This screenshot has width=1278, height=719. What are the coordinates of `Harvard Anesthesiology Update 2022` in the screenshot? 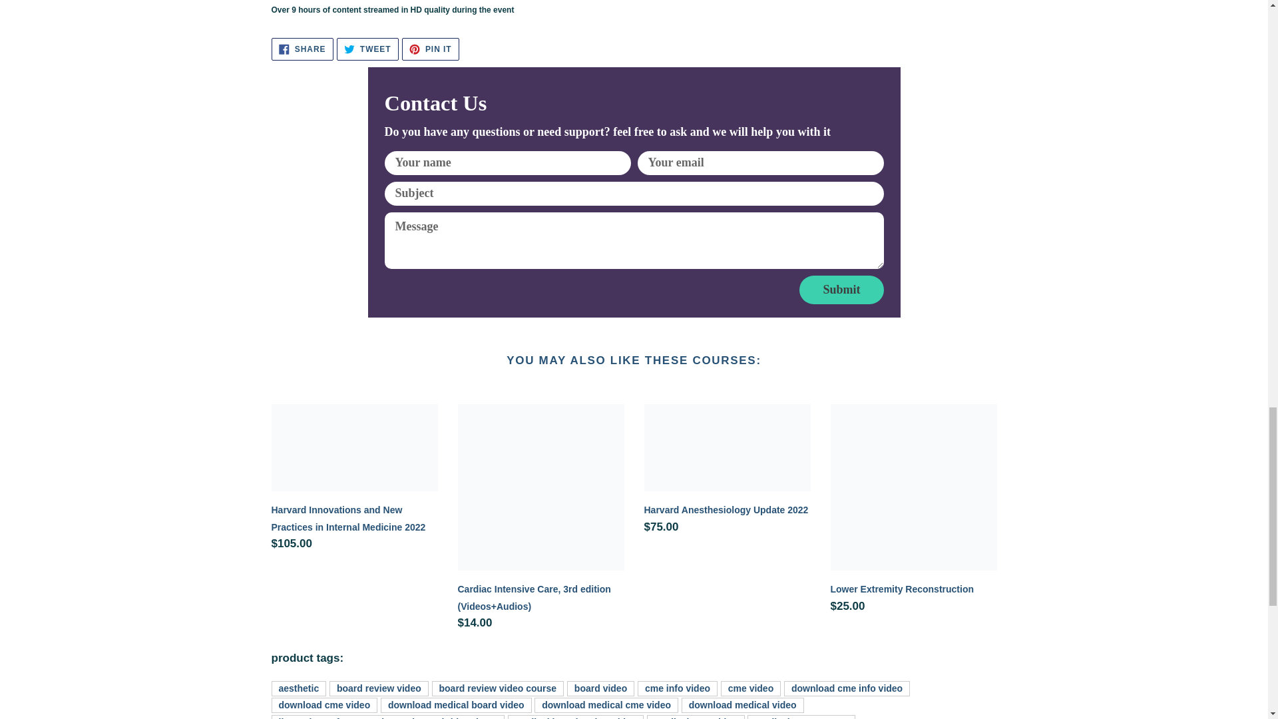 It's located at (379, 688).